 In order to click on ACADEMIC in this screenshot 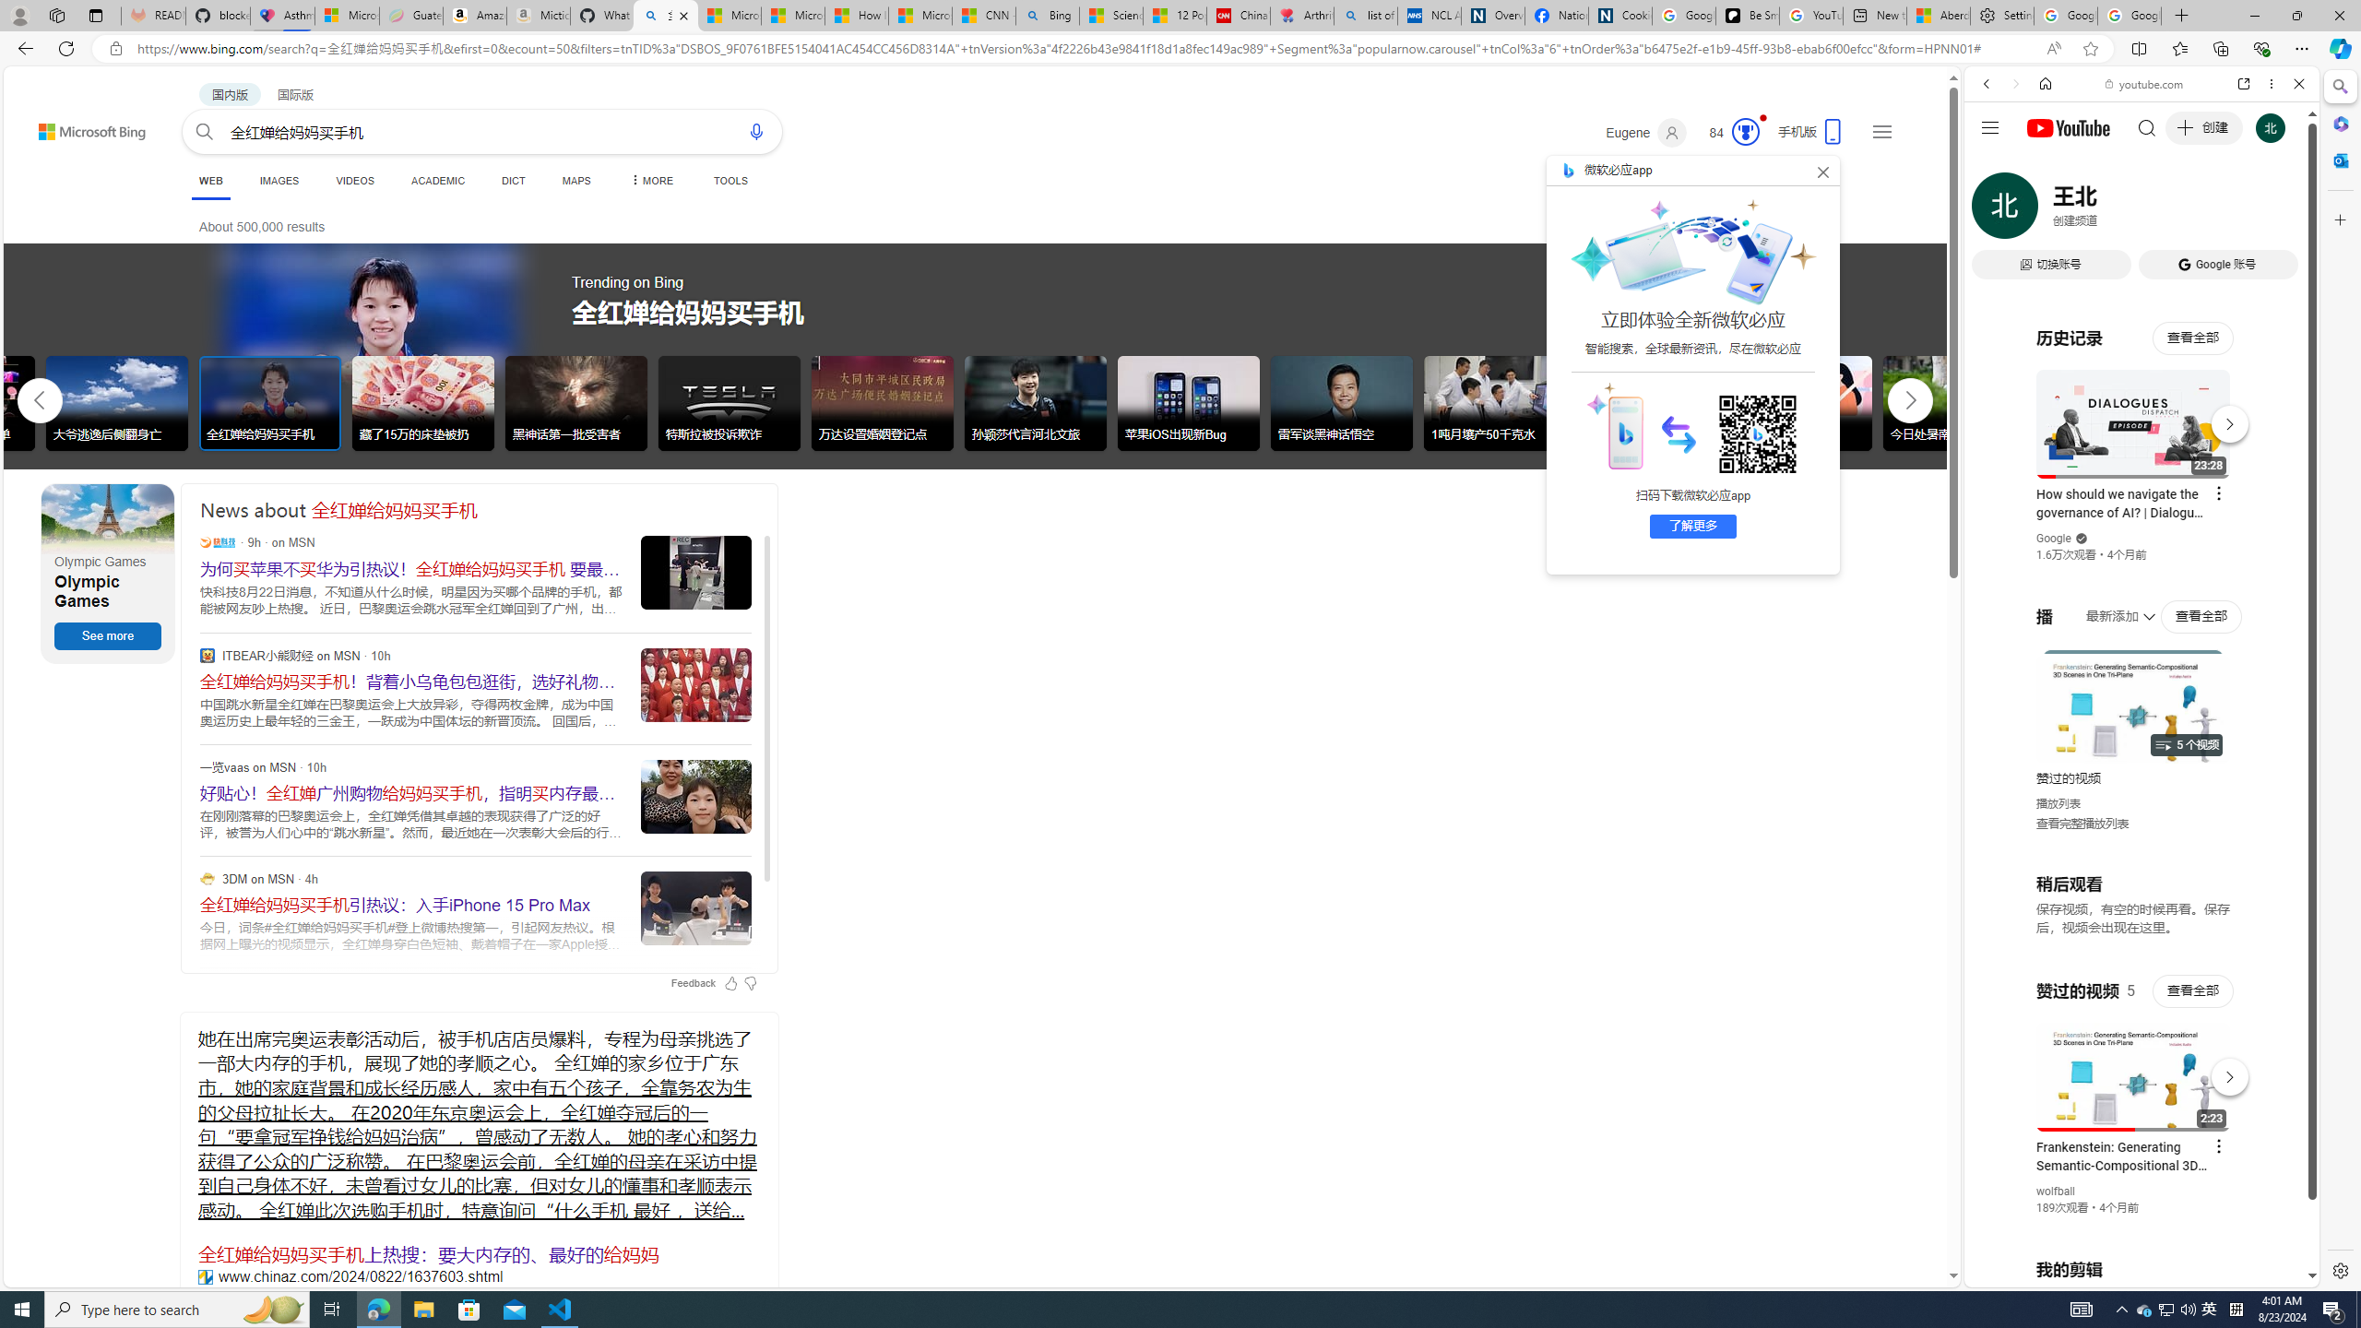, I will do `click(437, 181)`.